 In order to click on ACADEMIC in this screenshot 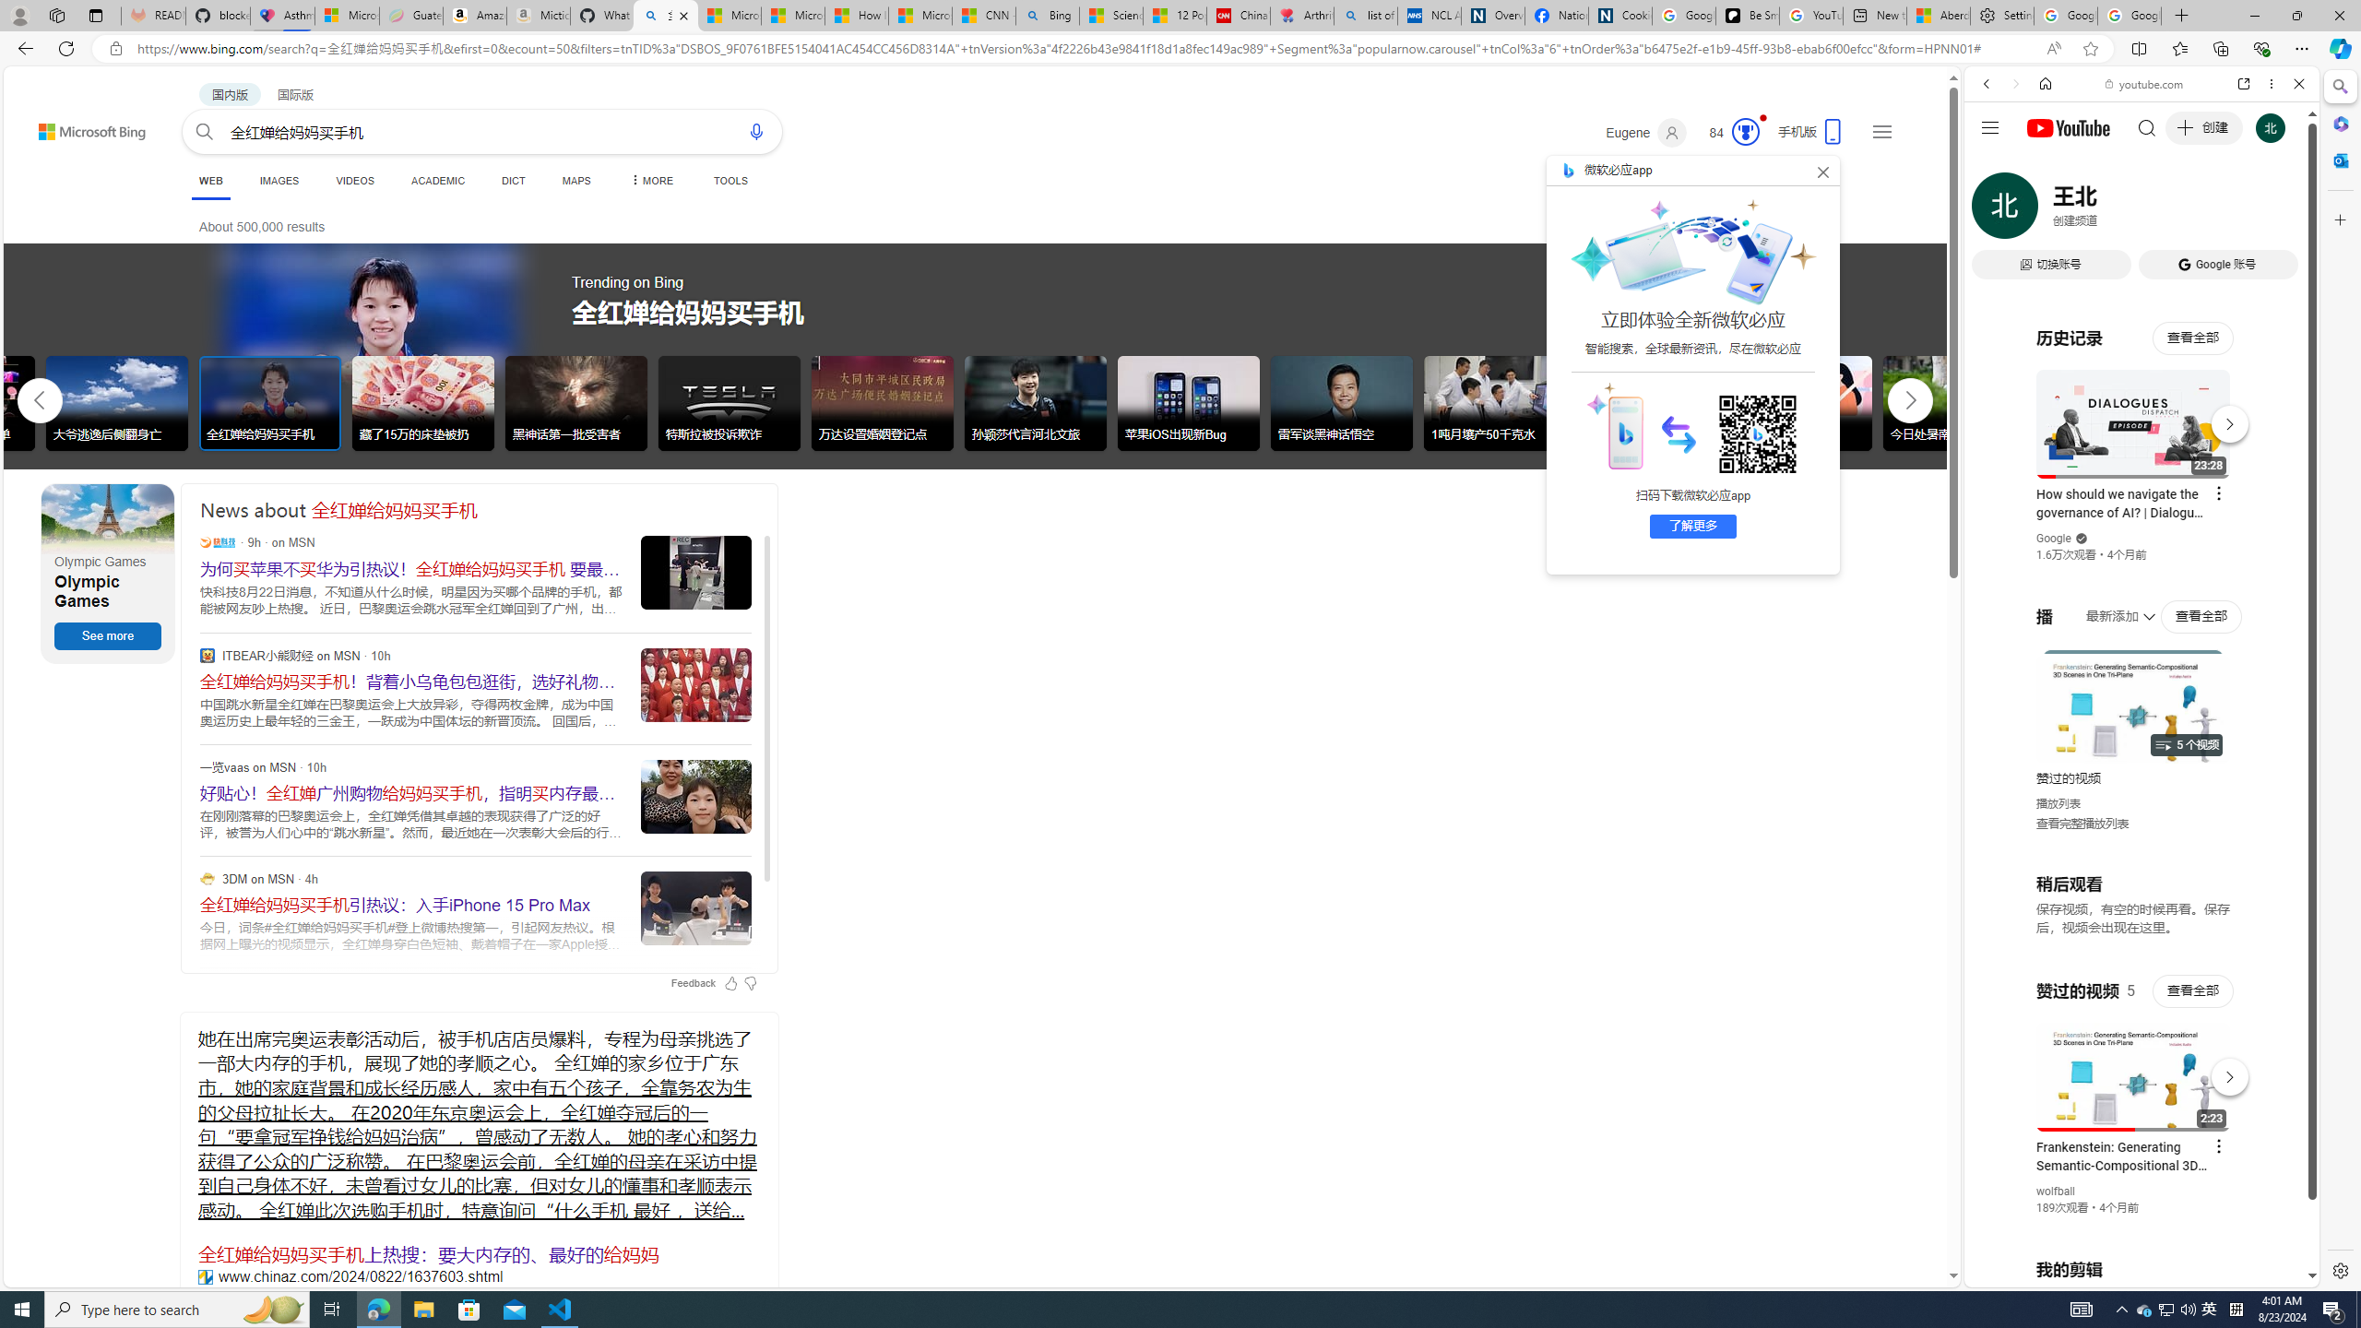, I will do `click(437, 181)`.